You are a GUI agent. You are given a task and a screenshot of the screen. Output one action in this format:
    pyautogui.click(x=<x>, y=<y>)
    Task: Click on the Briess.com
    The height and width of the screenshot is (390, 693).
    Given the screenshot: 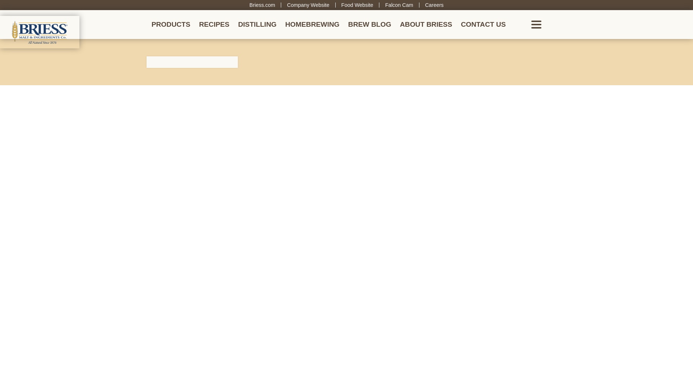 What is the action you would take?
    pyautogui.click(x=262, y=5)
    